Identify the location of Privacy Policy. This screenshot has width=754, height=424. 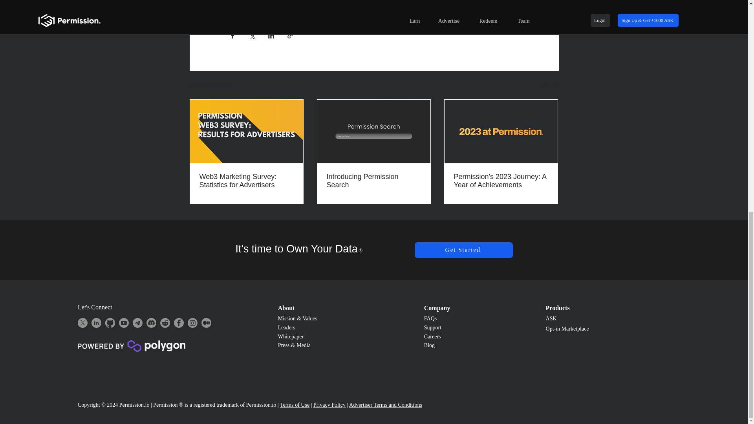
(329, 404).